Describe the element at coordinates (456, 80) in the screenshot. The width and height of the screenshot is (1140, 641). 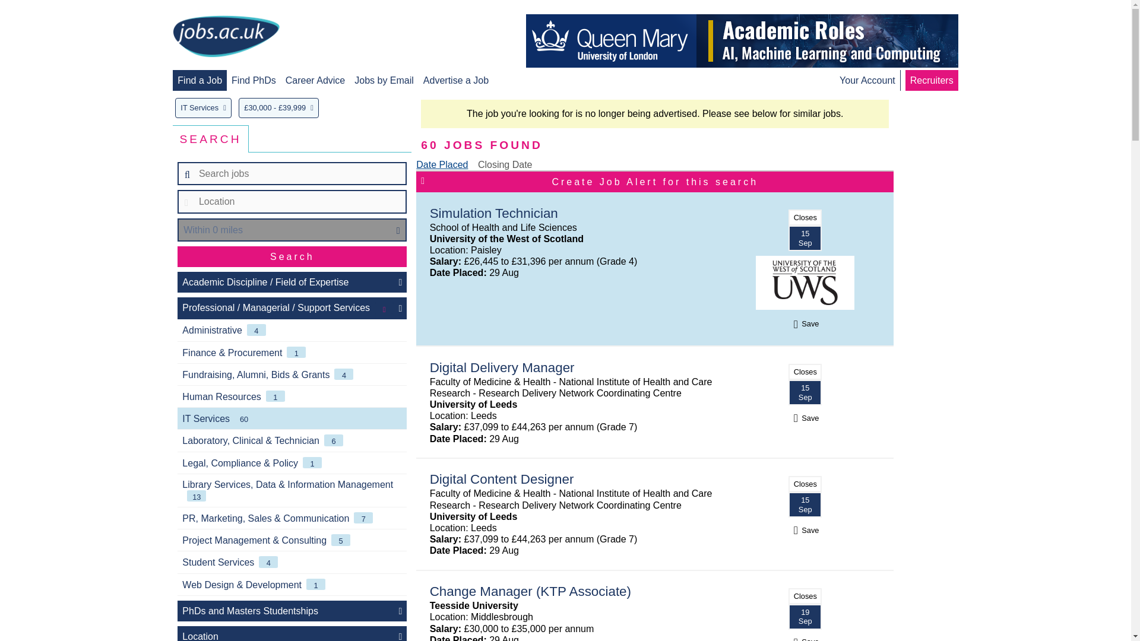
I see `Advertise a Job` at that location.